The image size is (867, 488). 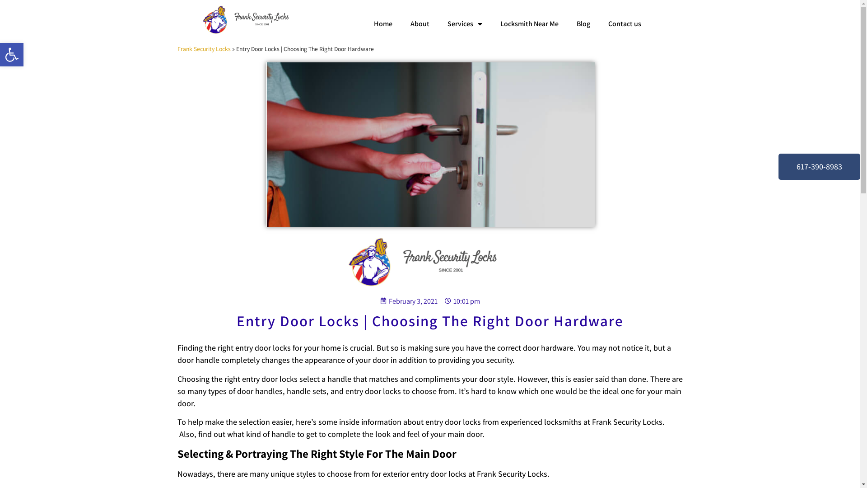 I want to click on Open toolbar
Accessibility Tools, so click(x=12, y=55).